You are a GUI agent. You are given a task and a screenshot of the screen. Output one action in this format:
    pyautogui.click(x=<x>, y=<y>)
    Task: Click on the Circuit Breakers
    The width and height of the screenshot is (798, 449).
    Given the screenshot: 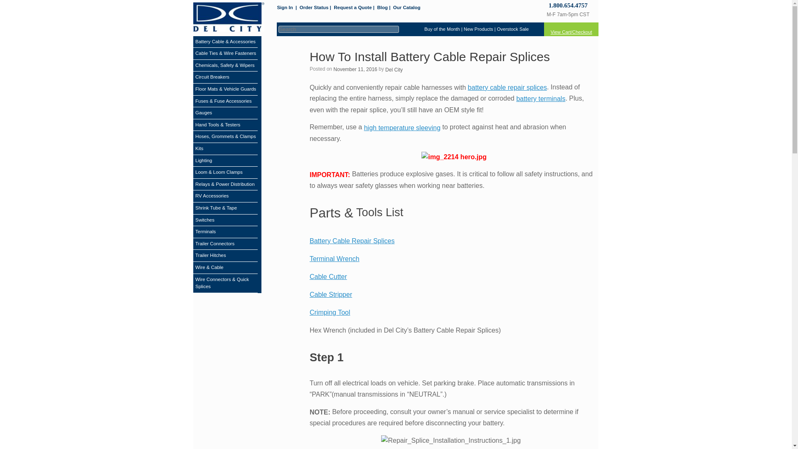 What is the action you would take?
    pyautogui.click(x=212, y=77)
    